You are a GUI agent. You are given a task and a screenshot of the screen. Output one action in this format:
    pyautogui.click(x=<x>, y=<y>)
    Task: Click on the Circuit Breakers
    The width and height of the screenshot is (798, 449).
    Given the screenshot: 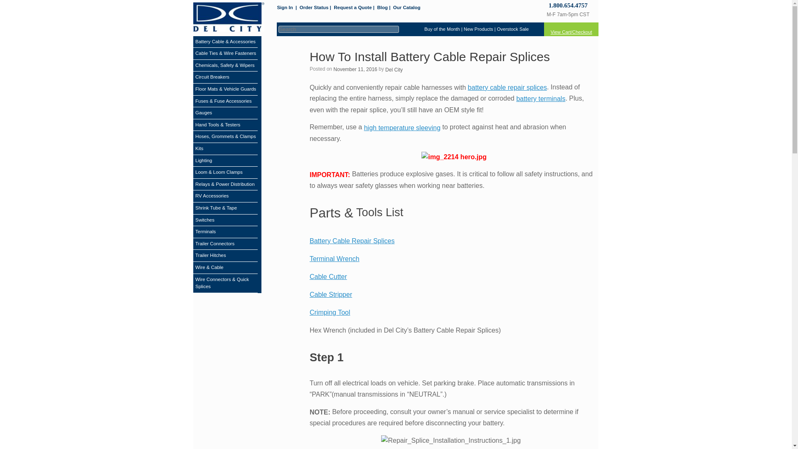 What is the action you would take?
    pyautogui.click(x=212, y=77)
    